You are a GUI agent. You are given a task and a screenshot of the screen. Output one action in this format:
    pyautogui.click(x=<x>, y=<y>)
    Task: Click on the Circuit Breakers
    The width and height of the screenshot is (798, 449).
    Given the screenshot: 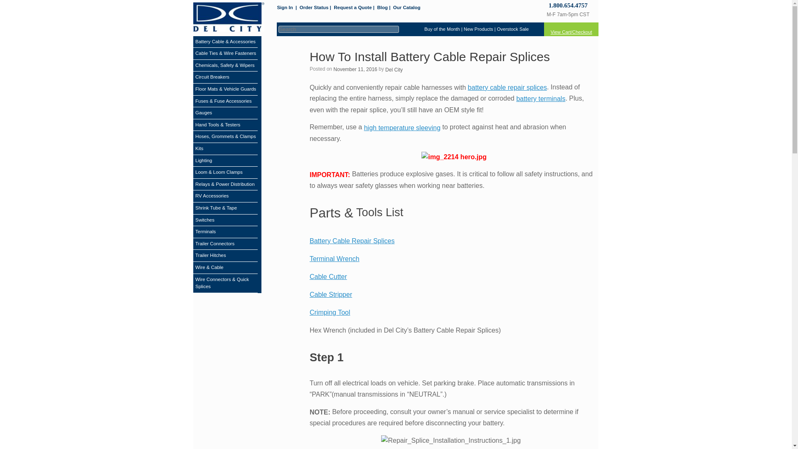 What is the action you would take?
    pyautogui.click(x=212, y=77)
    